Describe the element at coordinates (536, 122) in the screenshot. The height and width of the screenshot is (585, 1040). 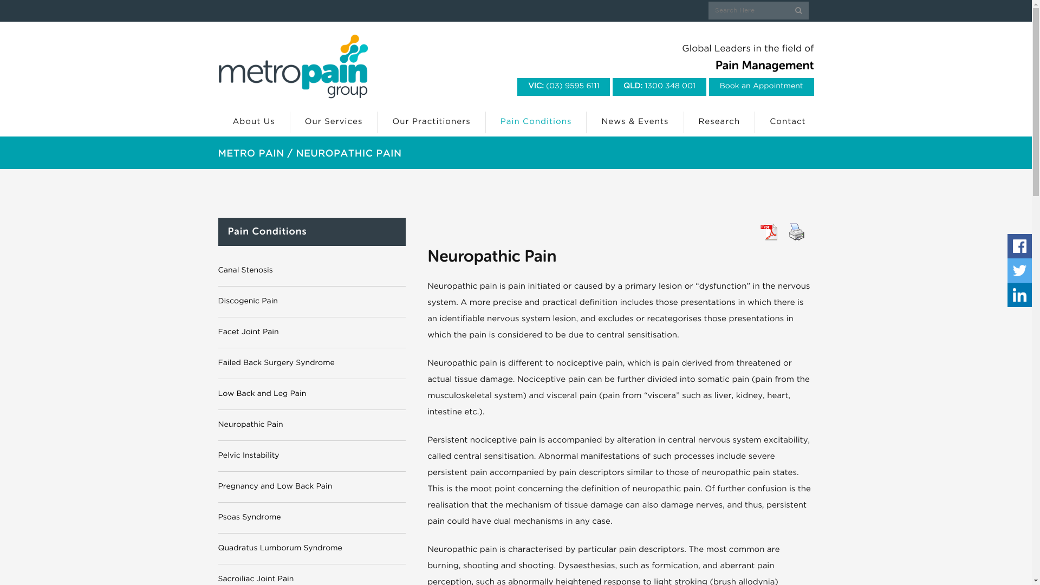
I see `Pain Conditions` at that location.